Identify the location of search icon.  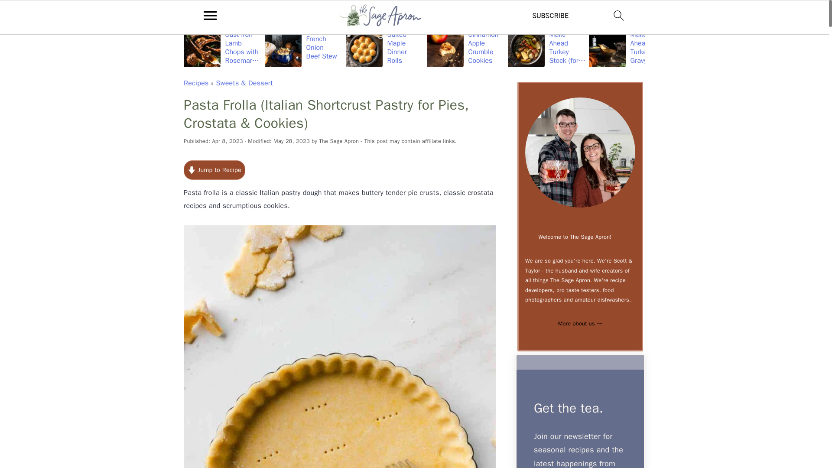
(619, 17).